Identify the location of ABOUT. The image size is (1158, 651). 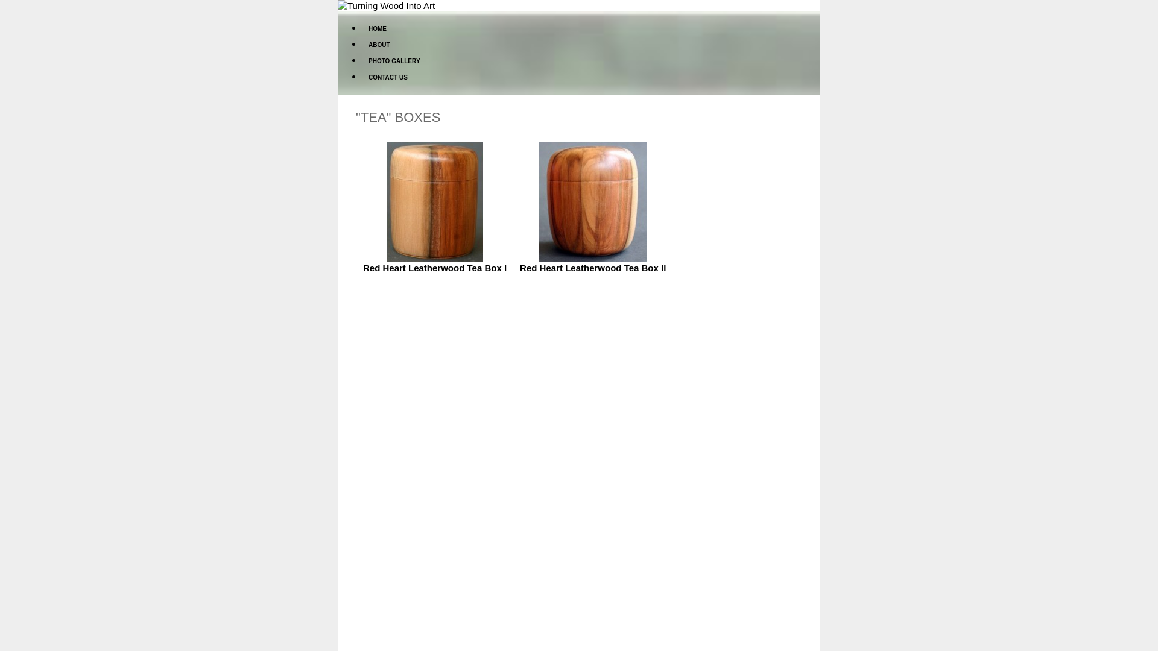
(379, 45).